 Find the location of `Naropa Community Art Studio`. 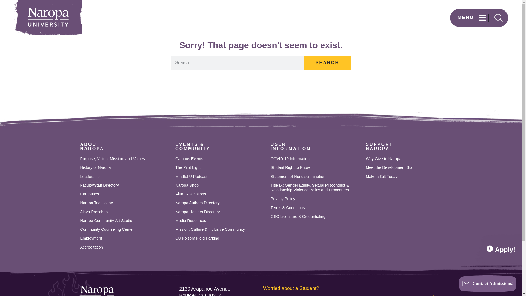

Naropa Community Art Studio is located at coordinates (220, 159).